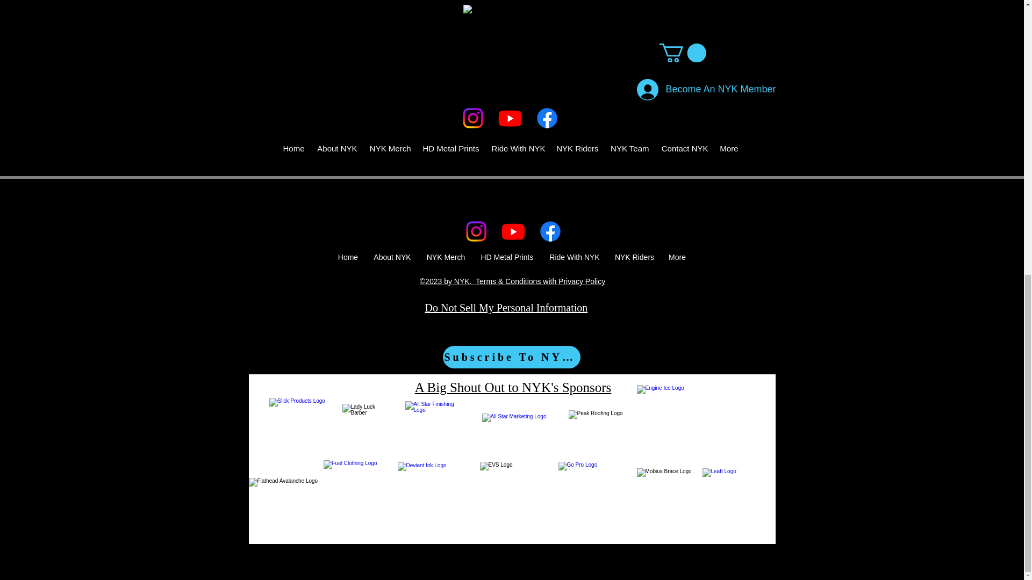 The image size is (1032, 580). Describe the element at coordinates (634, 257) in the screenshot. I see `NYK Riders` at that location.